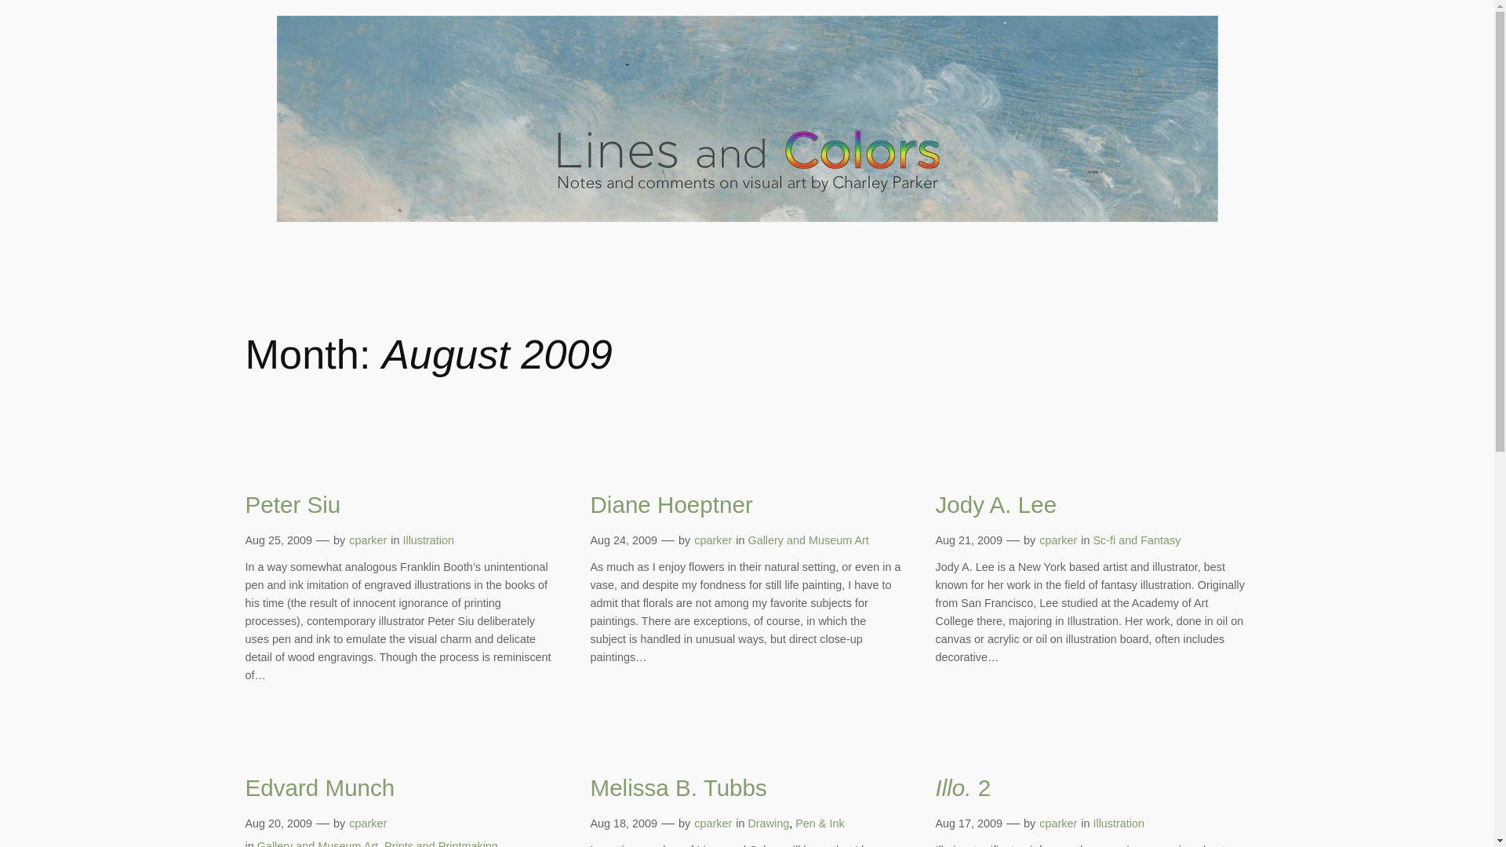 The height and width of the screenshot is (847, 1506). Describe the element at coordinates (278, 540) in the screenshot. I see `Aug 25, 2009` at that location.